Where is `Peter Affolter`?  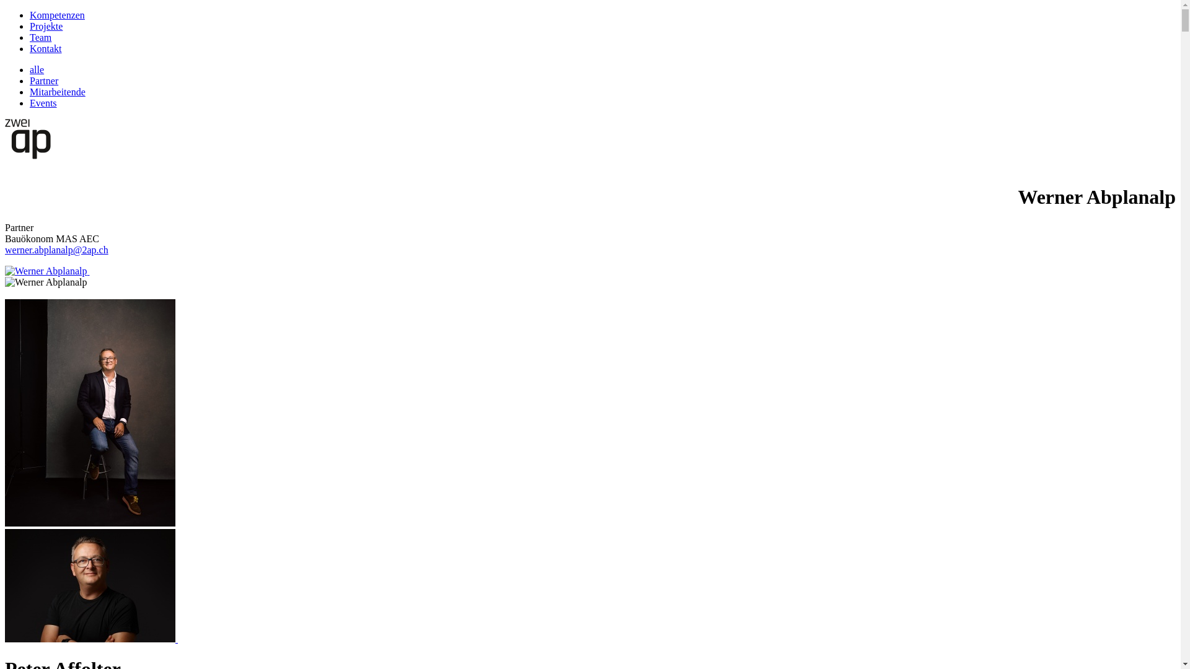
Peter Affolter is located at coordinates (92, 639).